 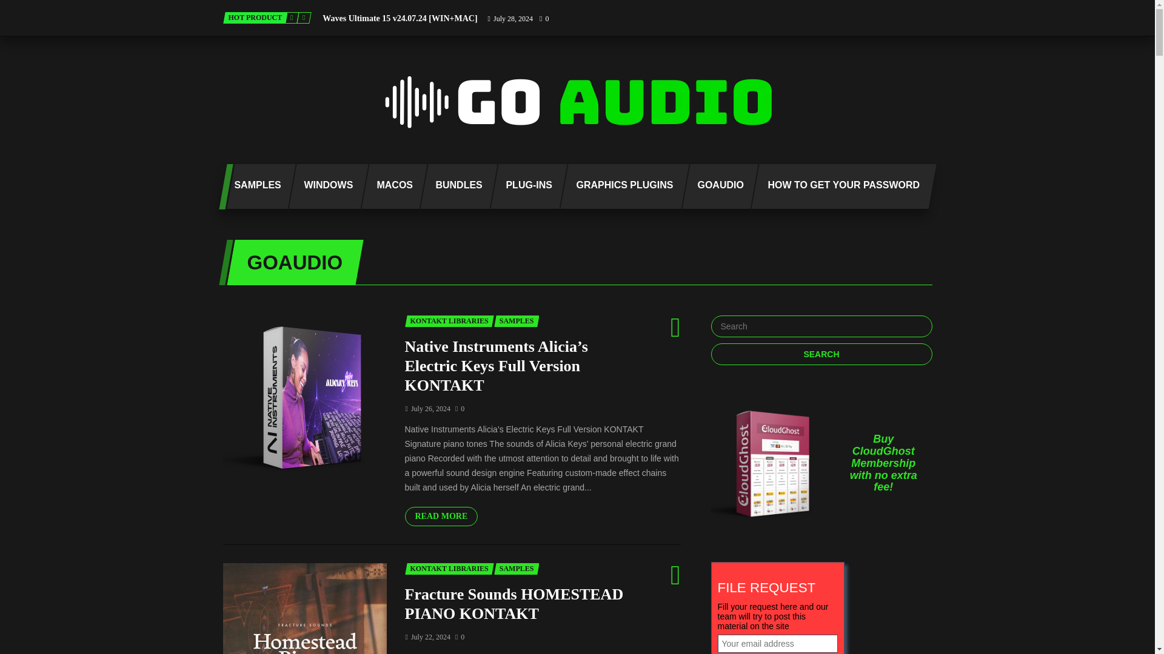 What do you see at coordinates (821, 354) in the screenshot?
I see `Search` at bounding box center [821, 354].